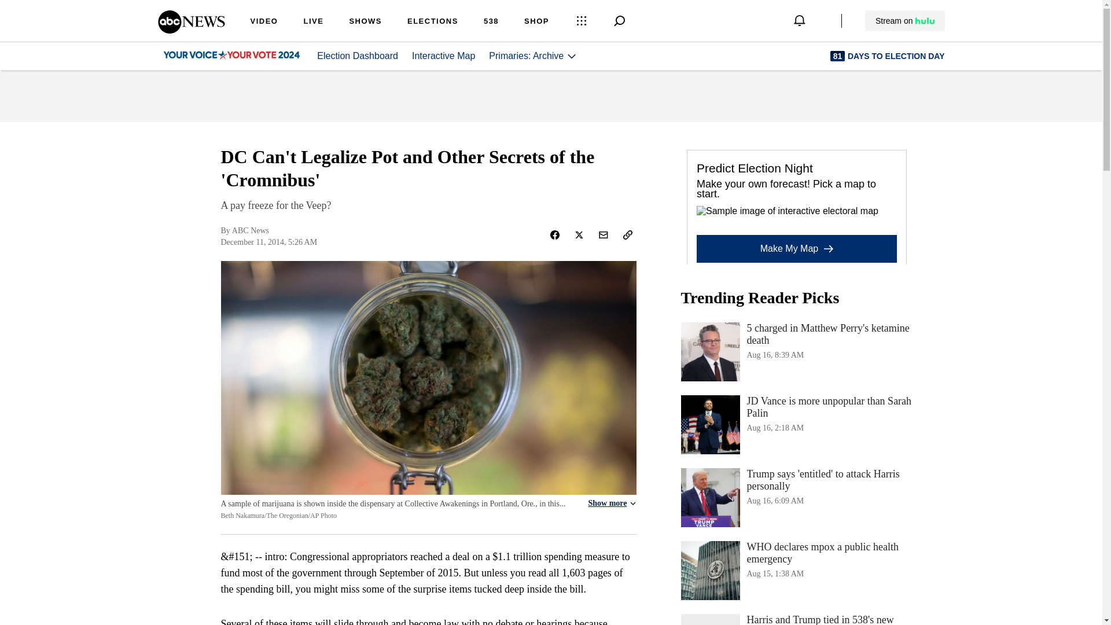  What do you see at coordinates (191, 30) in the screenshot?
I see `ABC News` at bounding box center [191, 30].